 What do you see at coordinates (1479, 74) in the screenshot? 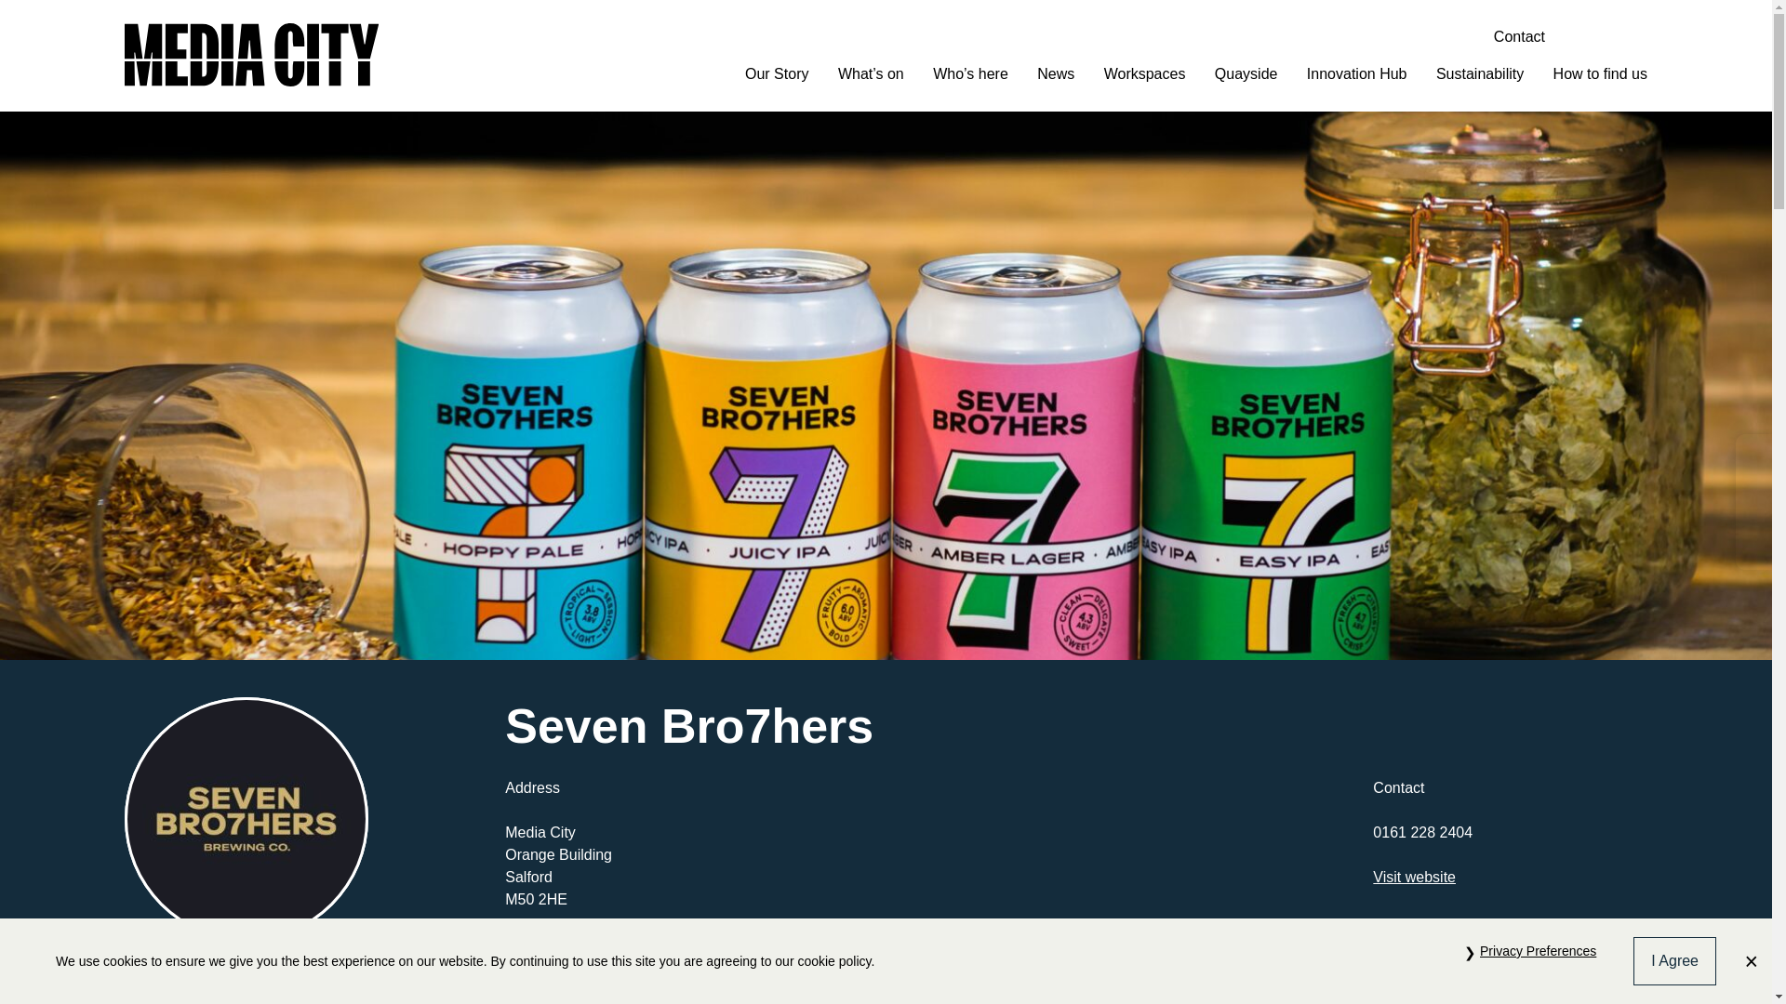
I see `Sustainability` at bounding box center [1479, 74].